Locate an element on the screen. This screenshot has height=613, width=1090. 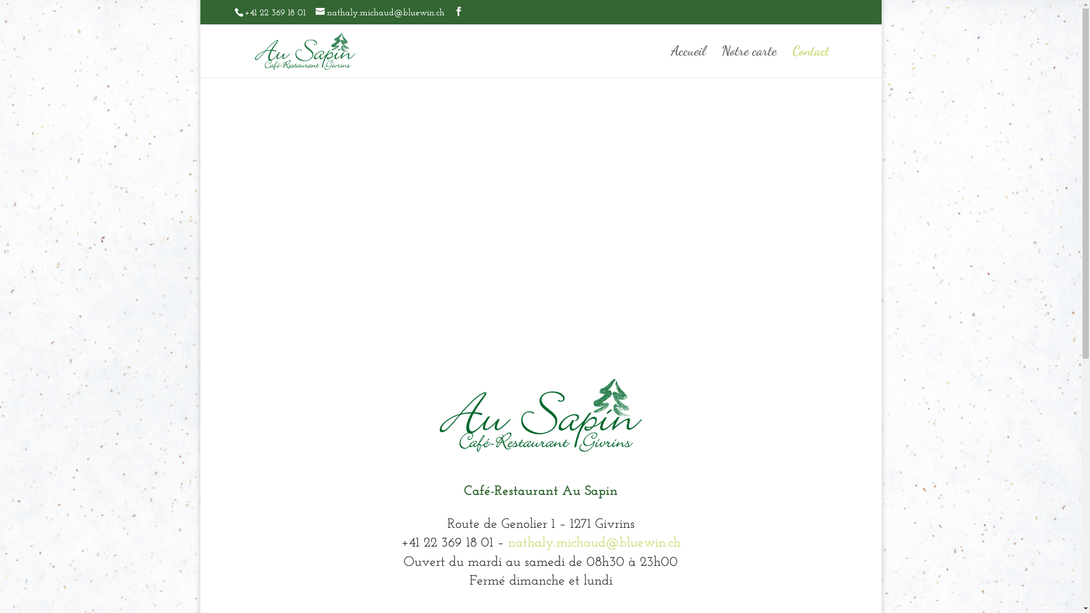
Notre carte is located at coordinates (748, 62).